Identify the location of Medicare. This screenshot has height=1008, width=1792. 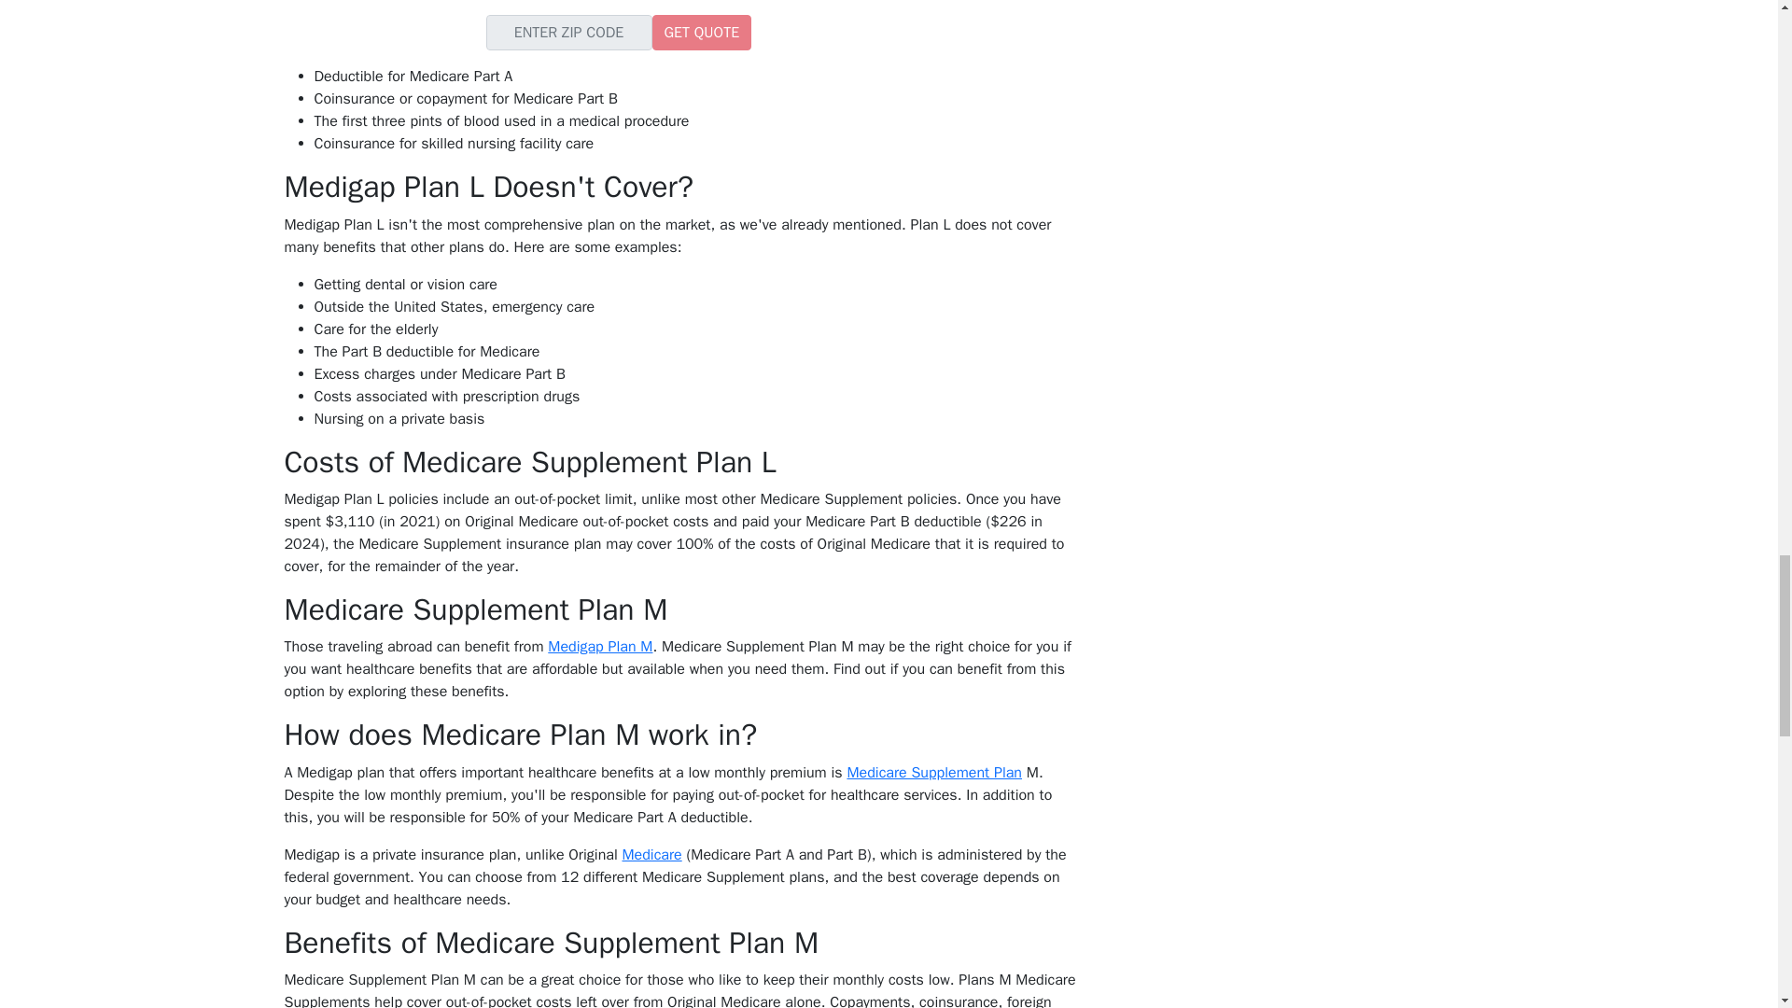
(651, 855).